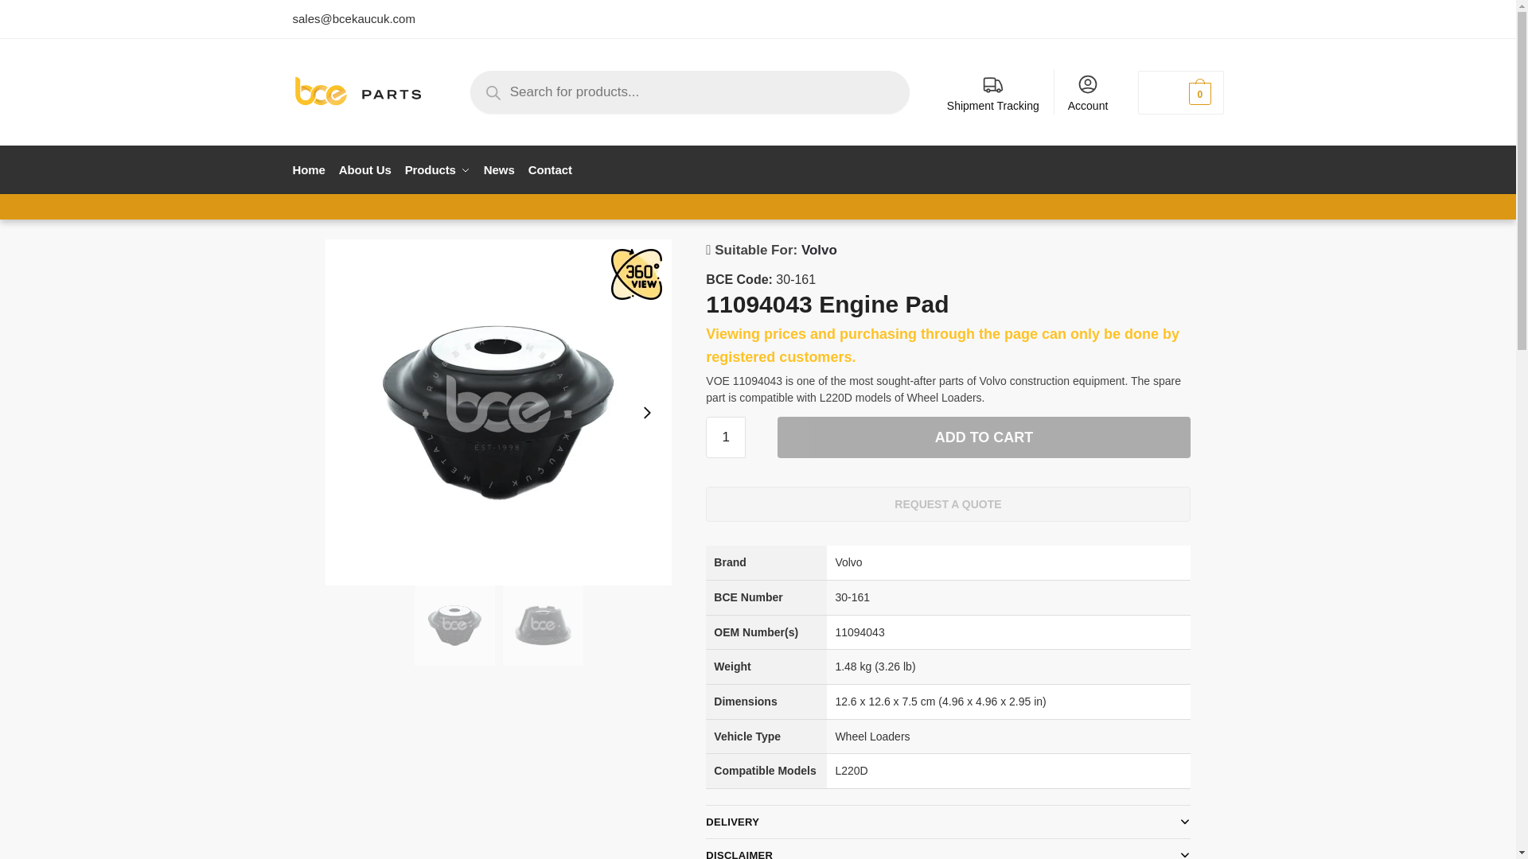 The width and height of the screenshot is (1528, 859). I want to click on Account, so click(1089, 92).